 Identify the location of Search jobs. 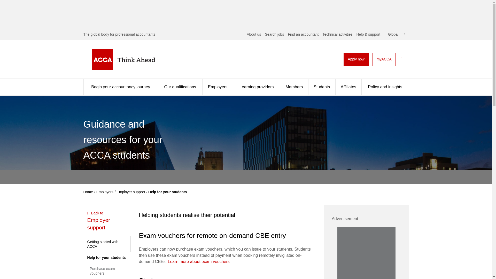
(274, 34).